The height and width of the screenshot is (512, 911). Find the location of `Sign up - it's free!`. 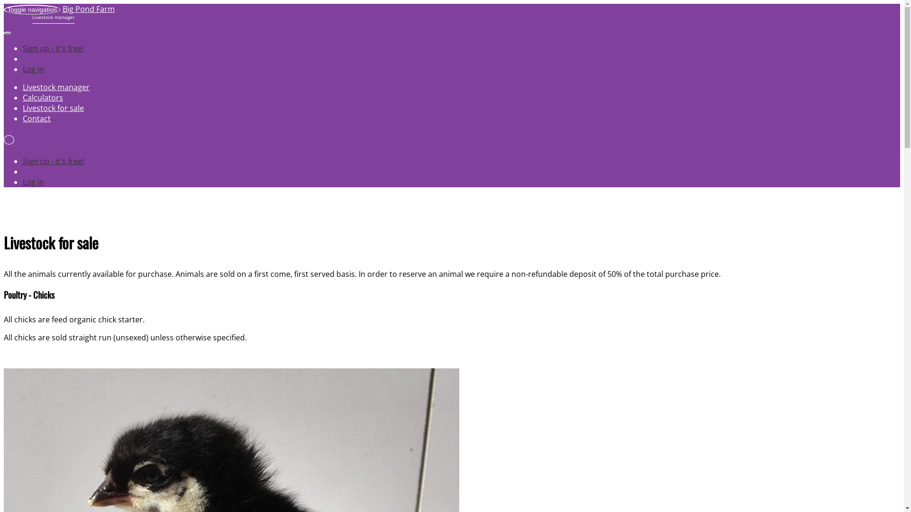

Sign up - it's free! is located at coordinates (53, 161).